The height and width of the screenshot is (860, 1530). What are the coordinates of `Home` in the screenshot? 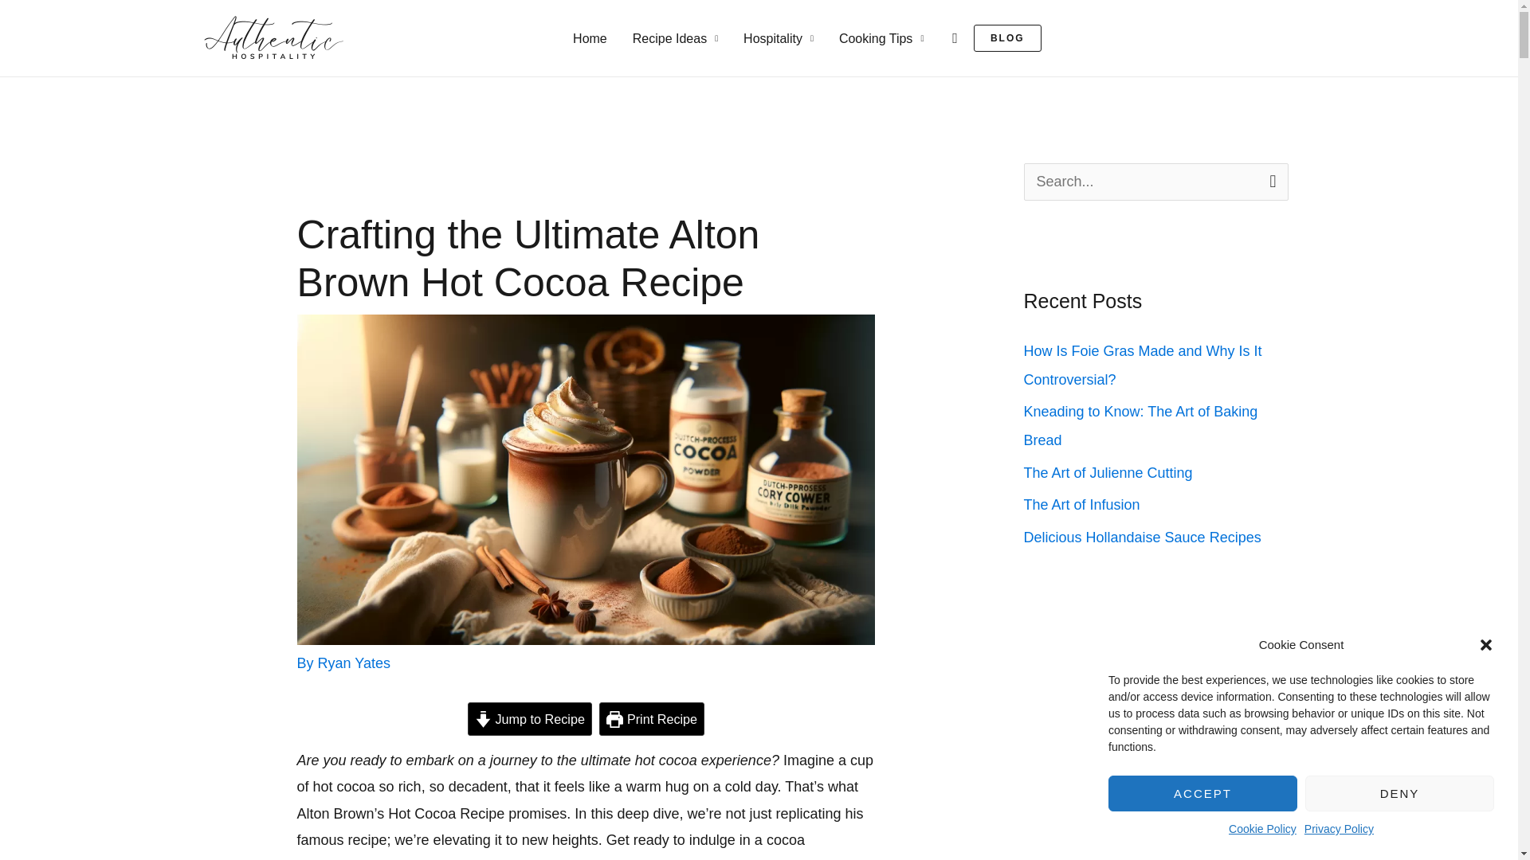 It's located at (590, 37).